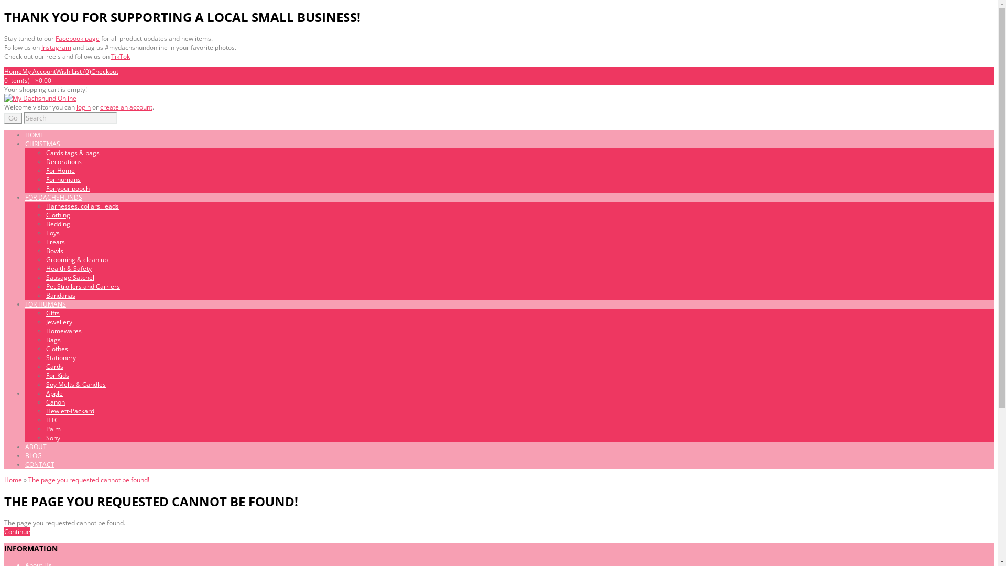  What do you see at coordinates (57, 349) in the screenshot?
I see `Clothes` at bounding box center [57, 349].